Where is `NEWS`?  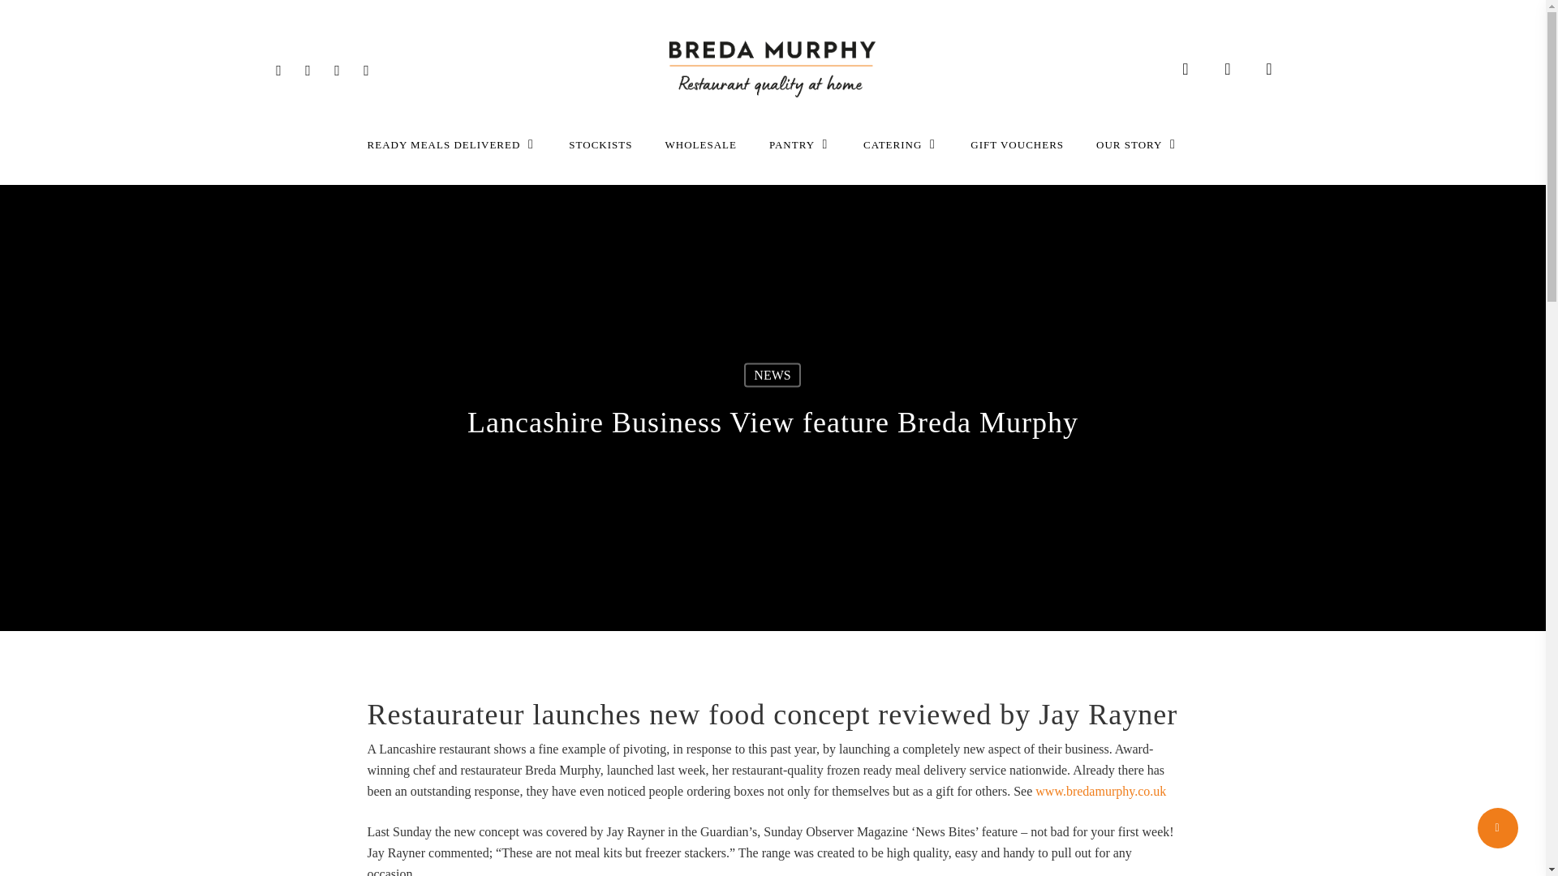 NEWS is located at coordinates (773, 376).